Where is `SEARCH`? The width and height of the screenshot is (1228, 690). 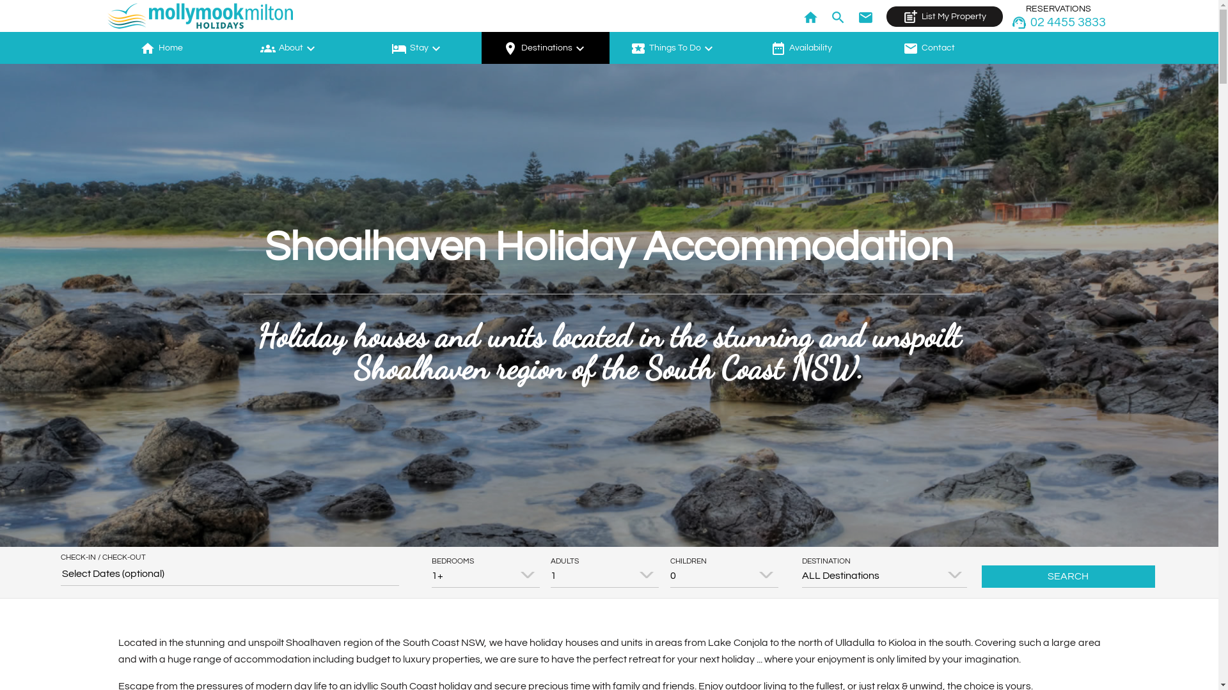 SEARCH is located at coordinates (1069, 576).